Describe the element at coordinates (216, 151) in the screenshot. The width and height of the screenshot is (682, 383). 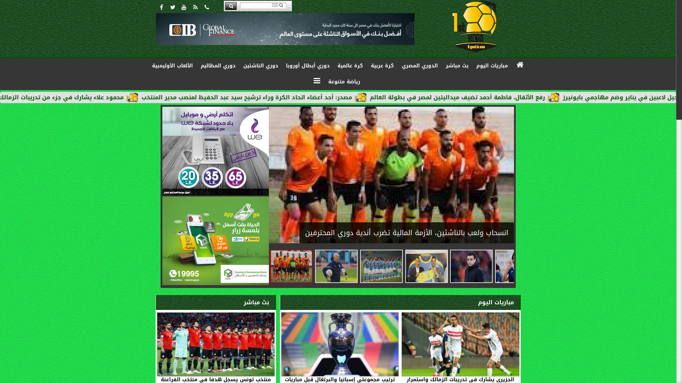
I see `WE` at that location.